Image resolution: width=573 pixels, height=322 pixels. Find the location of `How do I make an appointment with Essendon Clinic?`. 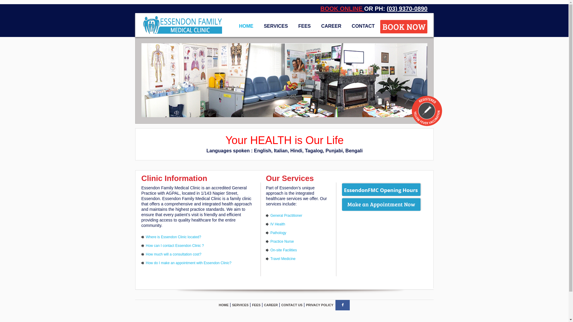

How do I make an appointment with Essendon Clinic? is located at coordinates (189, 263).